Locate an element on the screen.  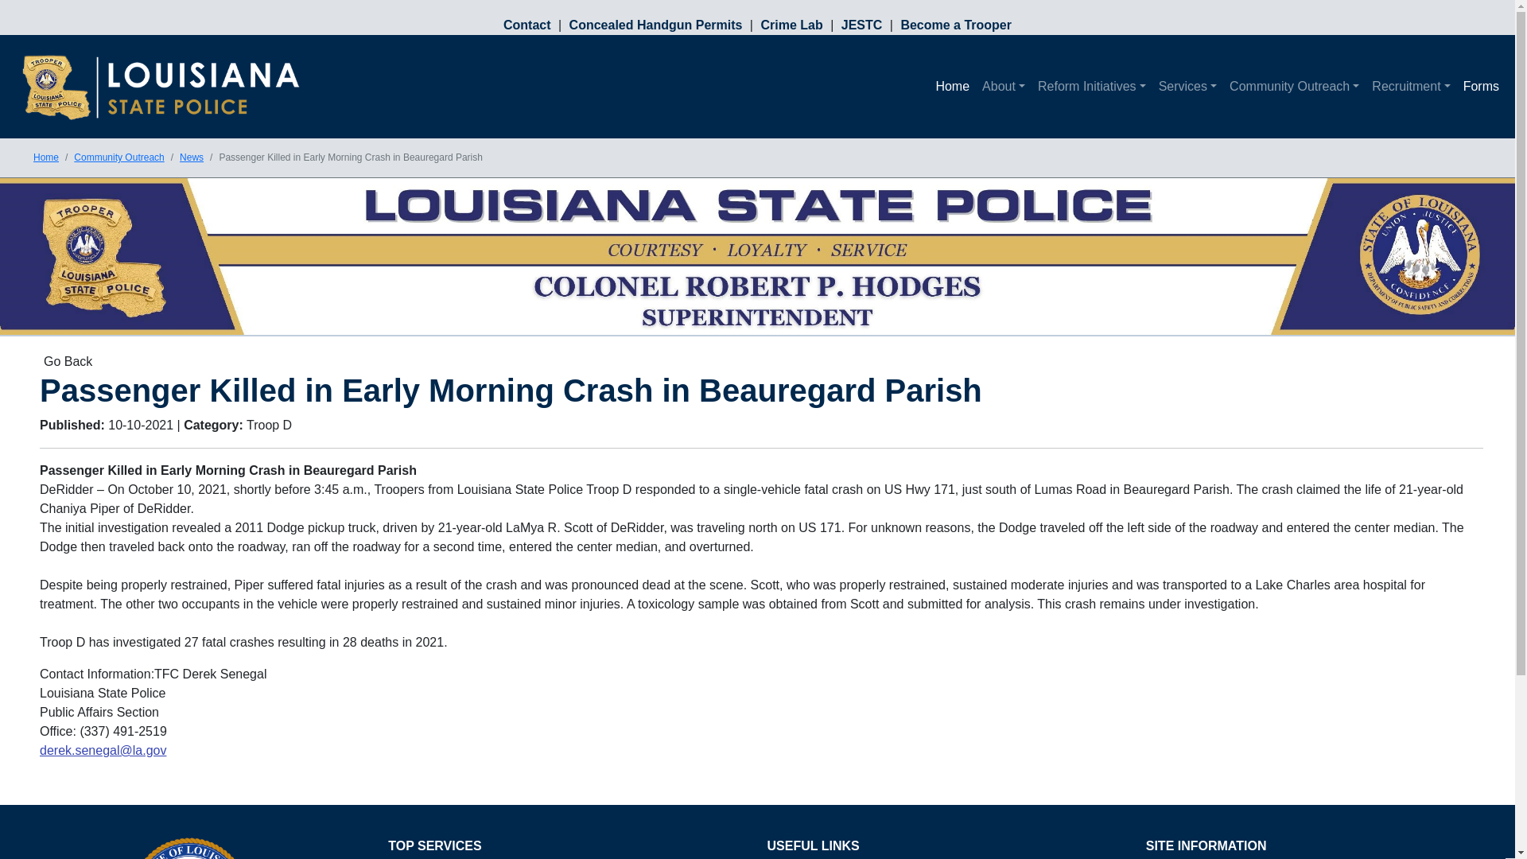
JESTC is located at coordinates (864, 24).